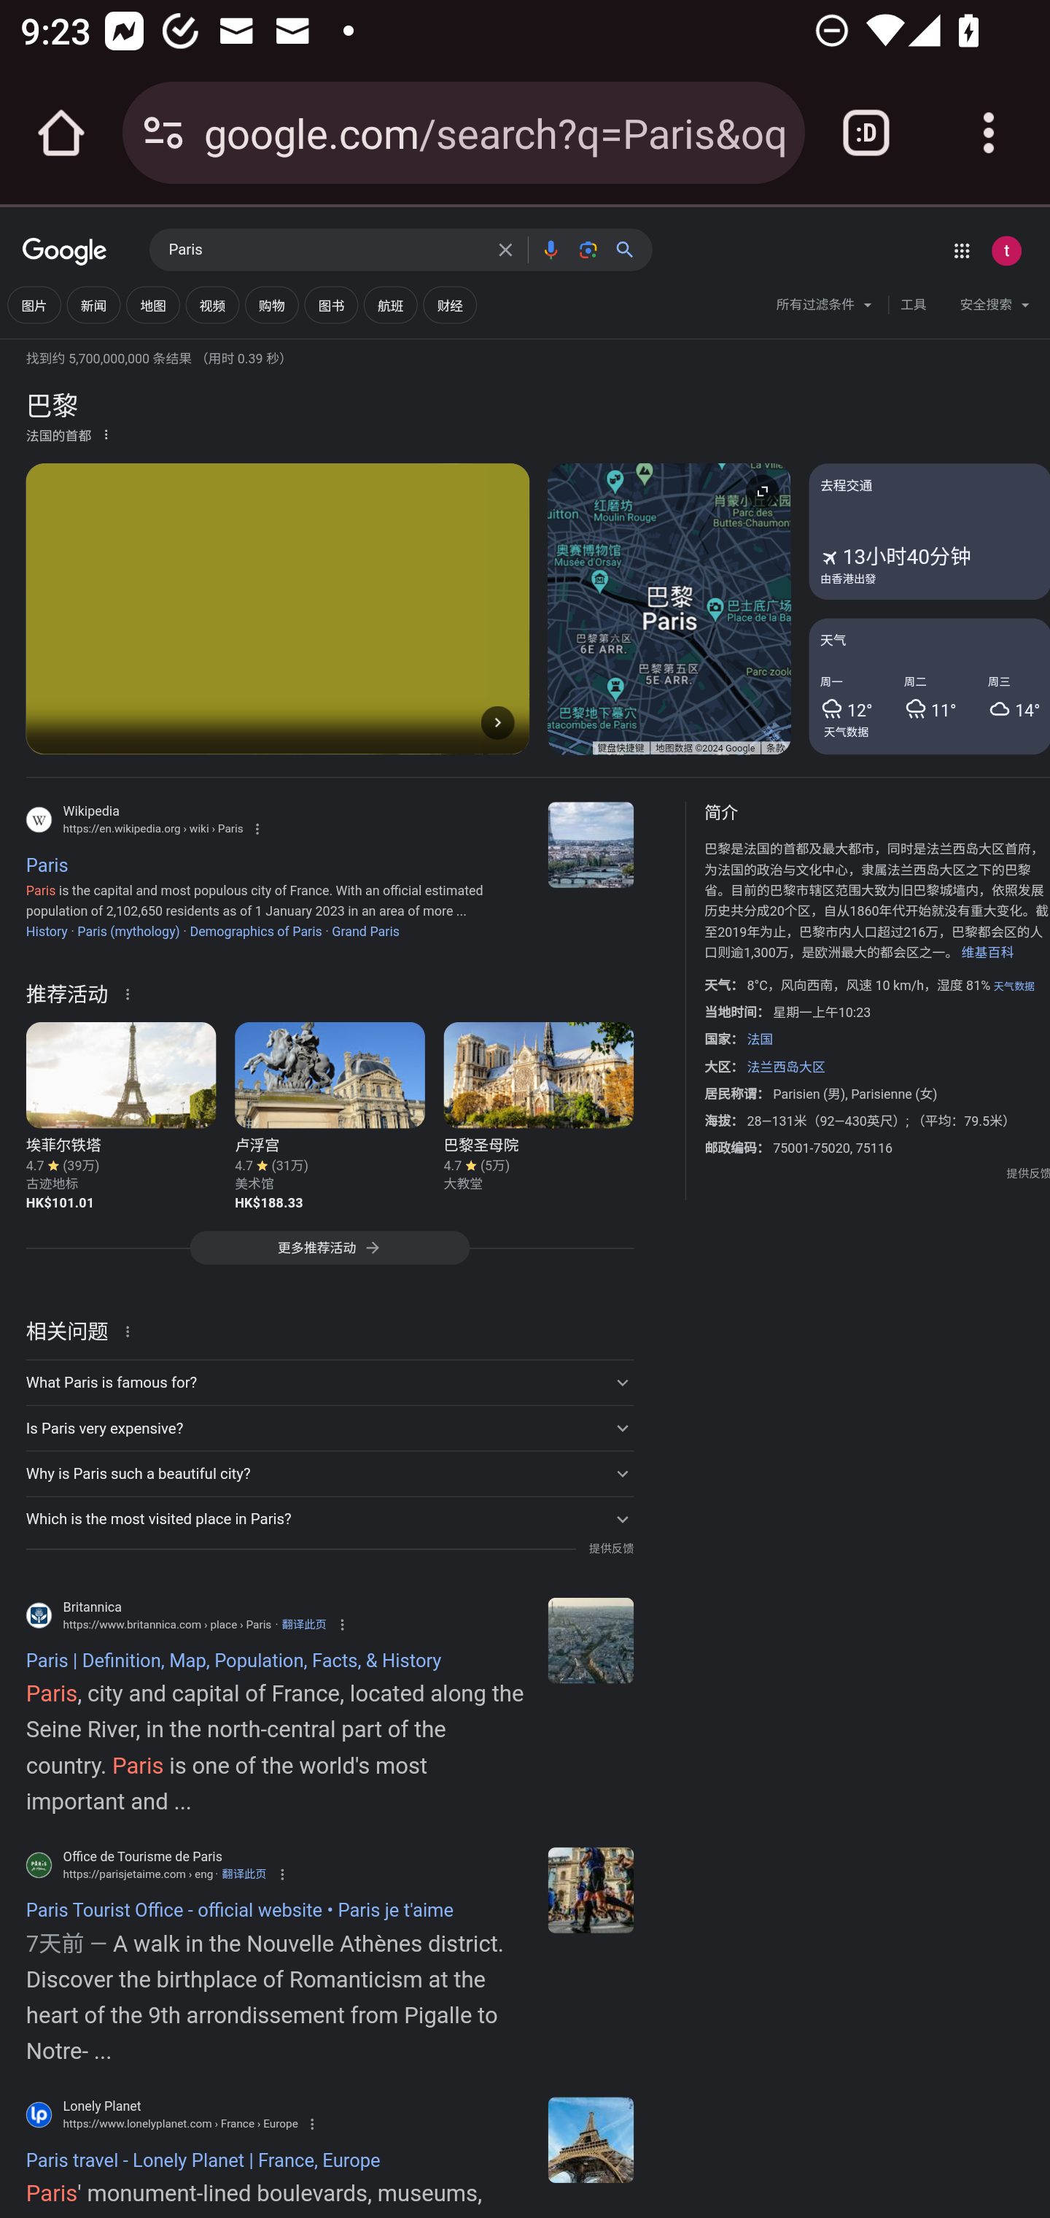 The width and height of the screenshot is (1050, 2218). Describe the element at coordinates (244, 1874) in the screenshot. I see `翻译此页` at that location.